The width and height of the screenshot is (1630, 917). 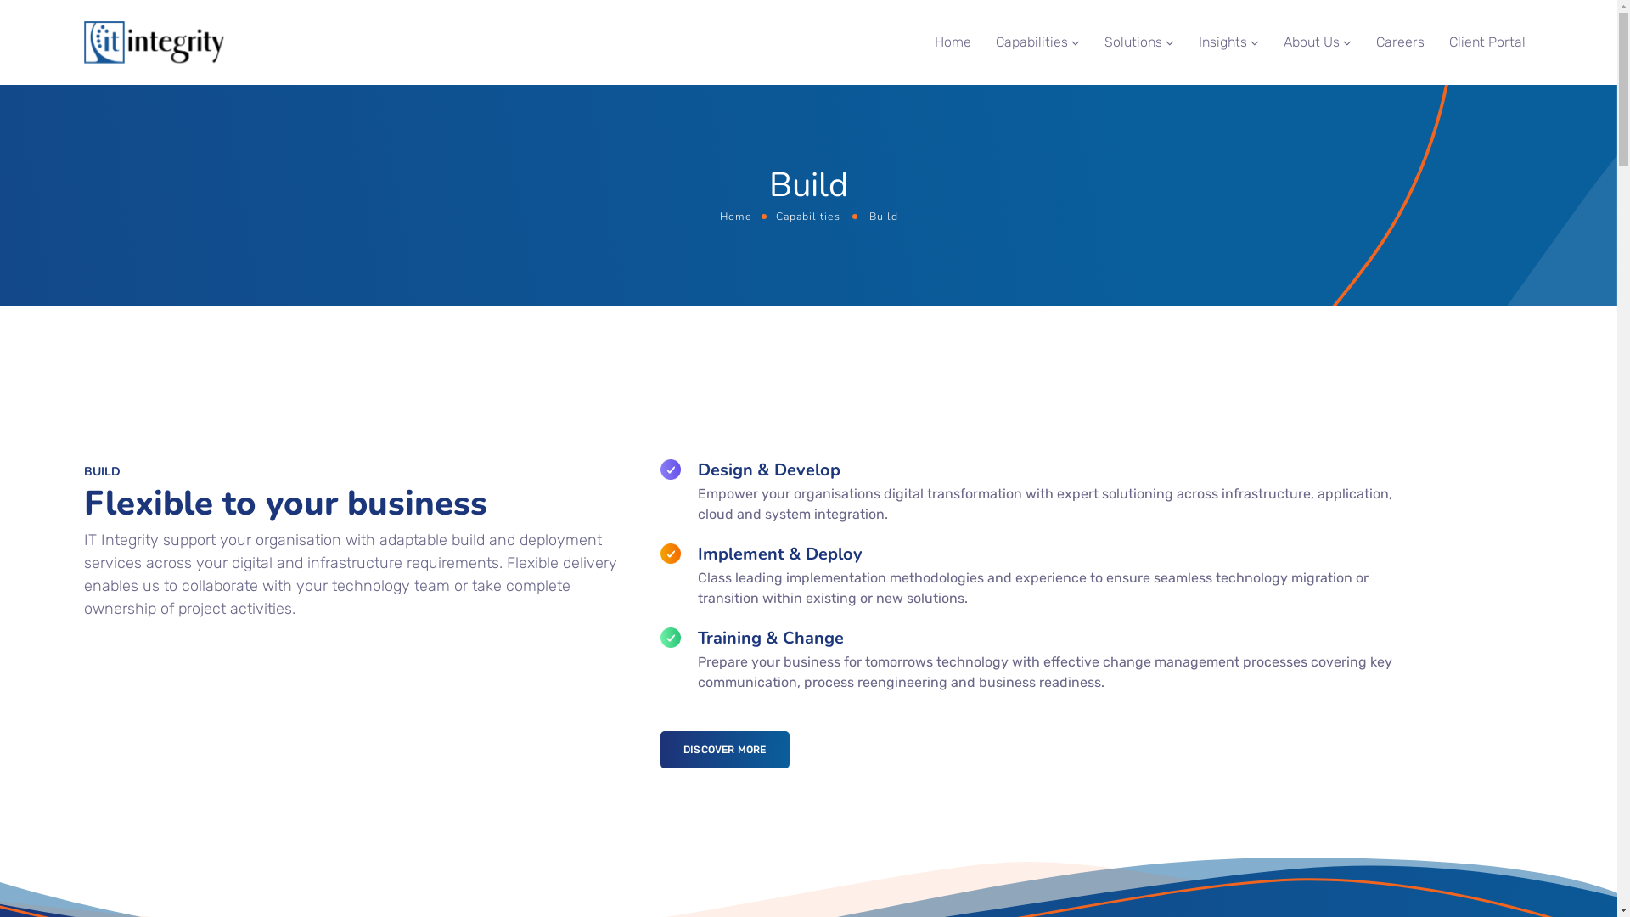 I want to click on About Us, so click(x=1318, y=42).